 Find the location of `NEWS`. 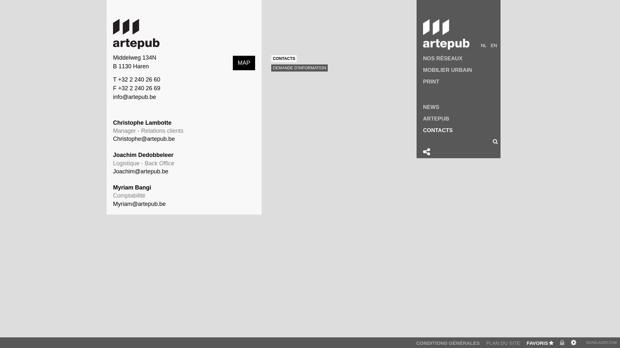

NEWS is located at coordinates (462, 107).